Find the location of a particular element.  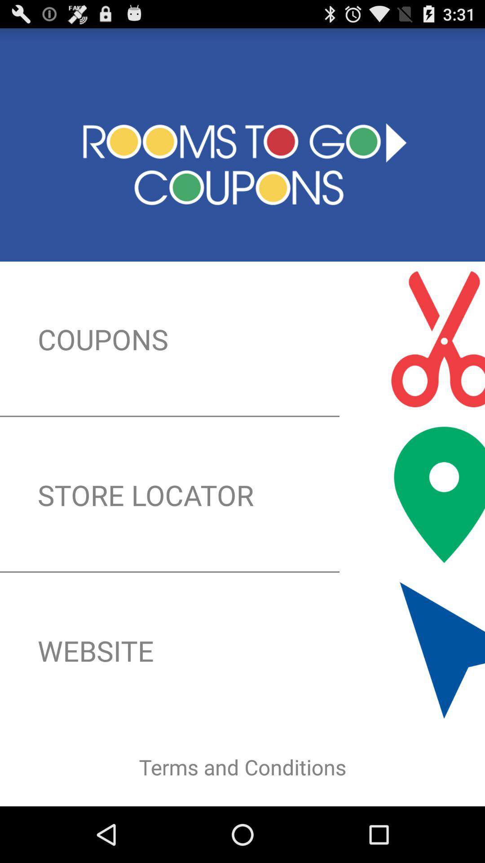

choose the icon below coupons is located at coordinates (242, 494).